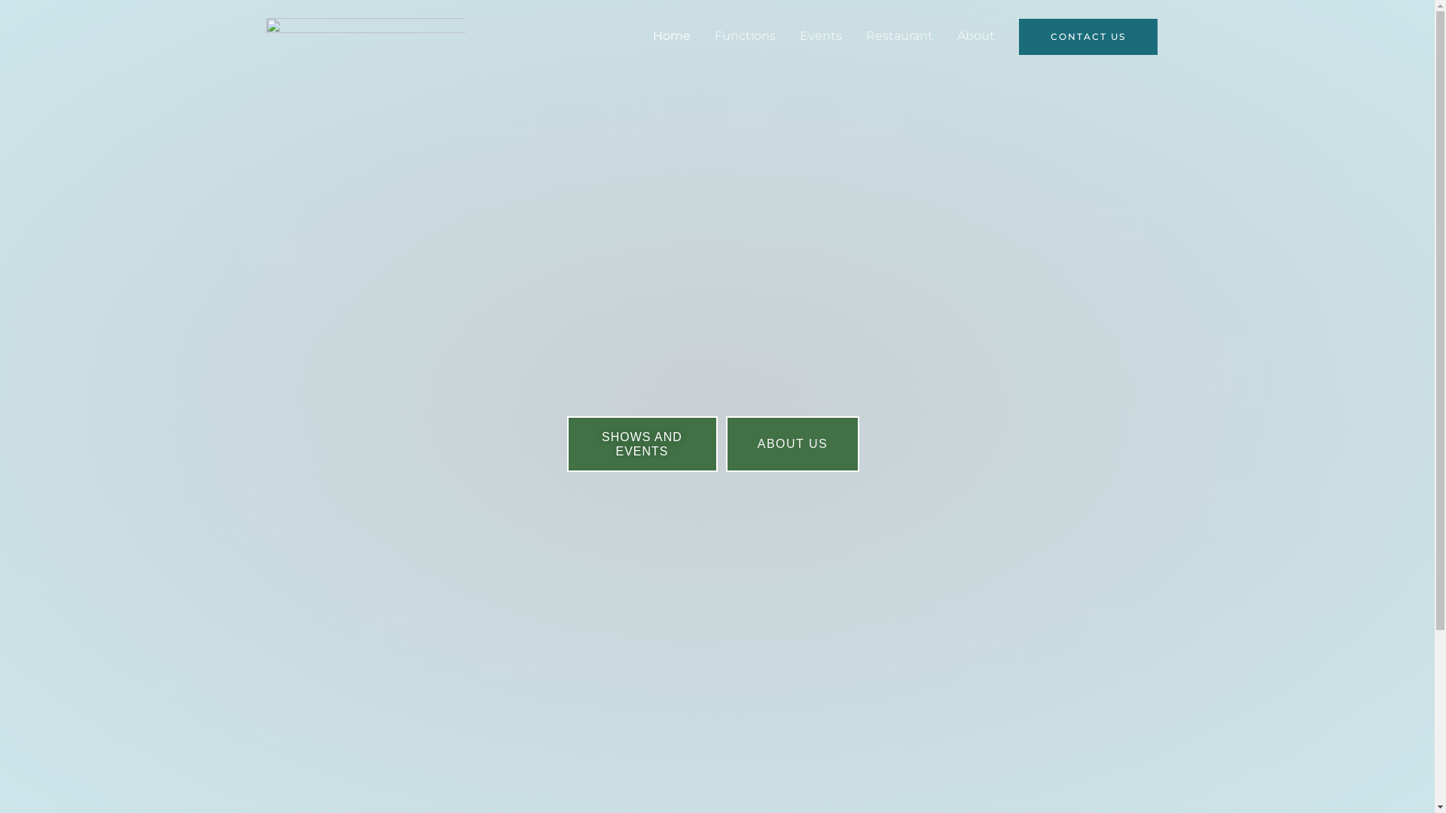 The image size is (1446, 813). I want to click on CONTACT US, so click(1088, 37).